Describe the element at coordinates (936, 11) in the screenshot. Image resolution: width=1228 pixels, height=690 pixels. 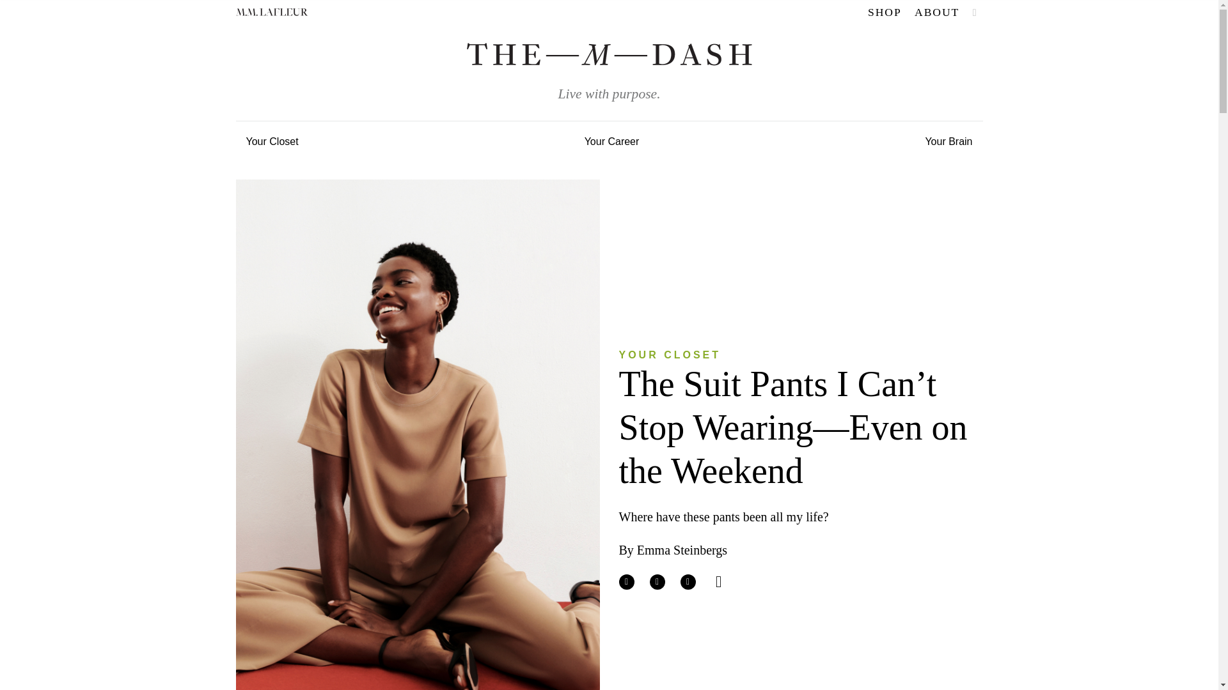
I see `ABOUT` at that location.